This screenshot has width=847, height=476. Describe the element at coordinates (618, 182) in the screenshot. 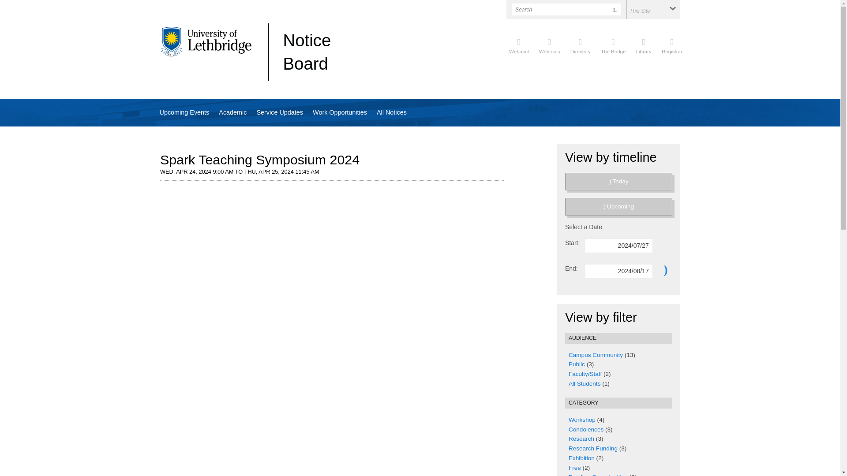

I see `Today` at that location.